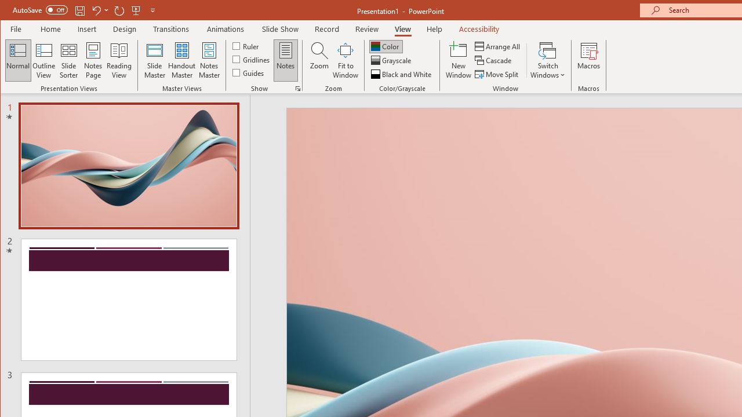 This screenshot has width=742, height=417. I want to click on Arrange All, so click(499, 46).